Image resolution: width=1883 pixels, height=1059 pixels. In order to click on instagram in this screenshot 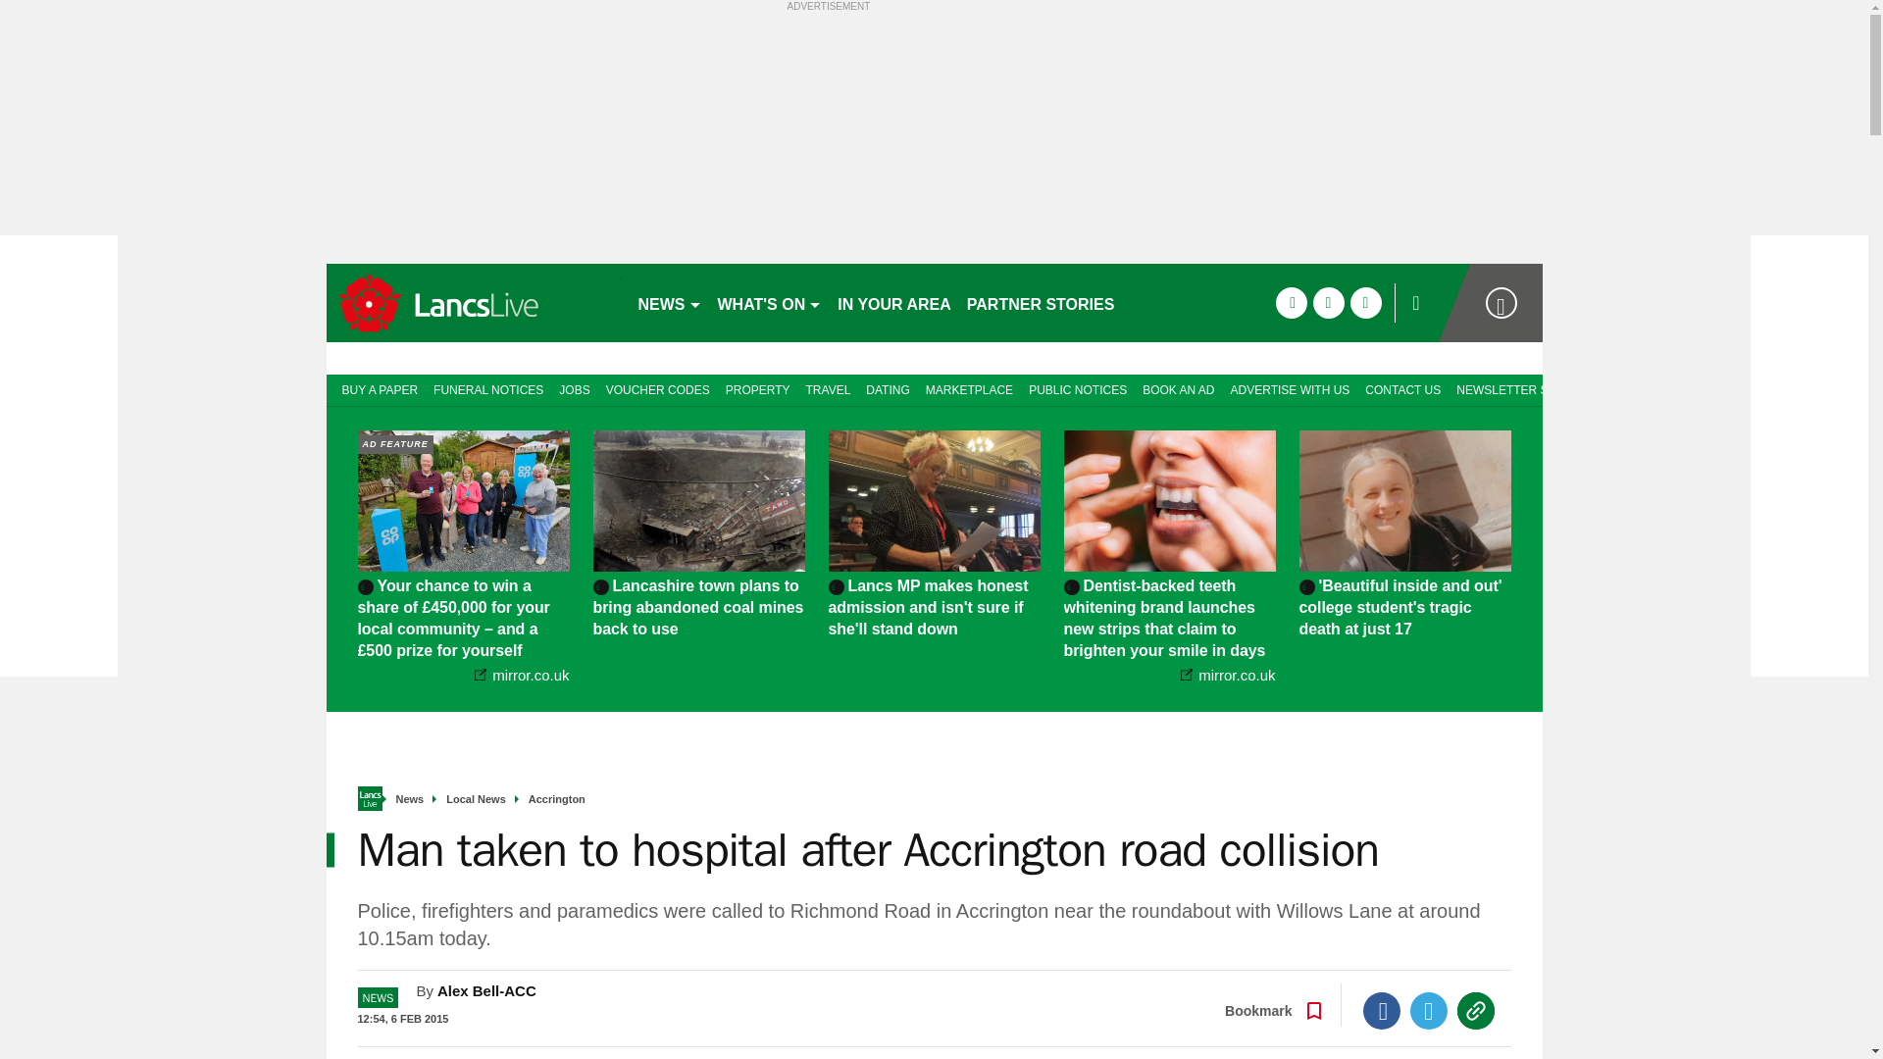, I will do `click(1365, 302)`.